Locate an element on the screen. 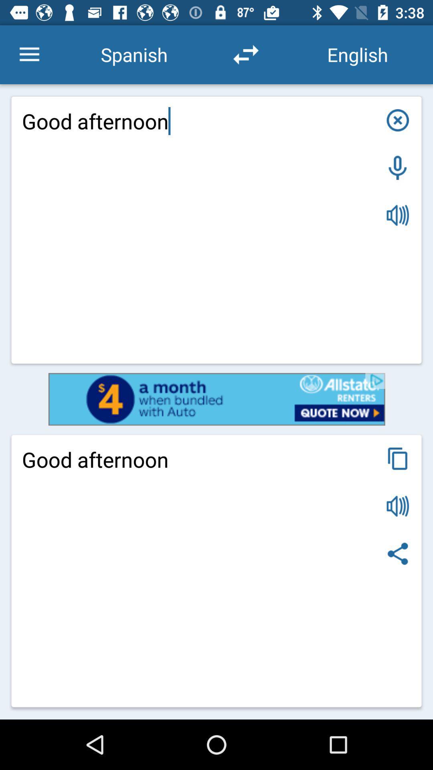 The height and width of the screenshot is (770, 433). go to play is located at coordinates (398, 215).